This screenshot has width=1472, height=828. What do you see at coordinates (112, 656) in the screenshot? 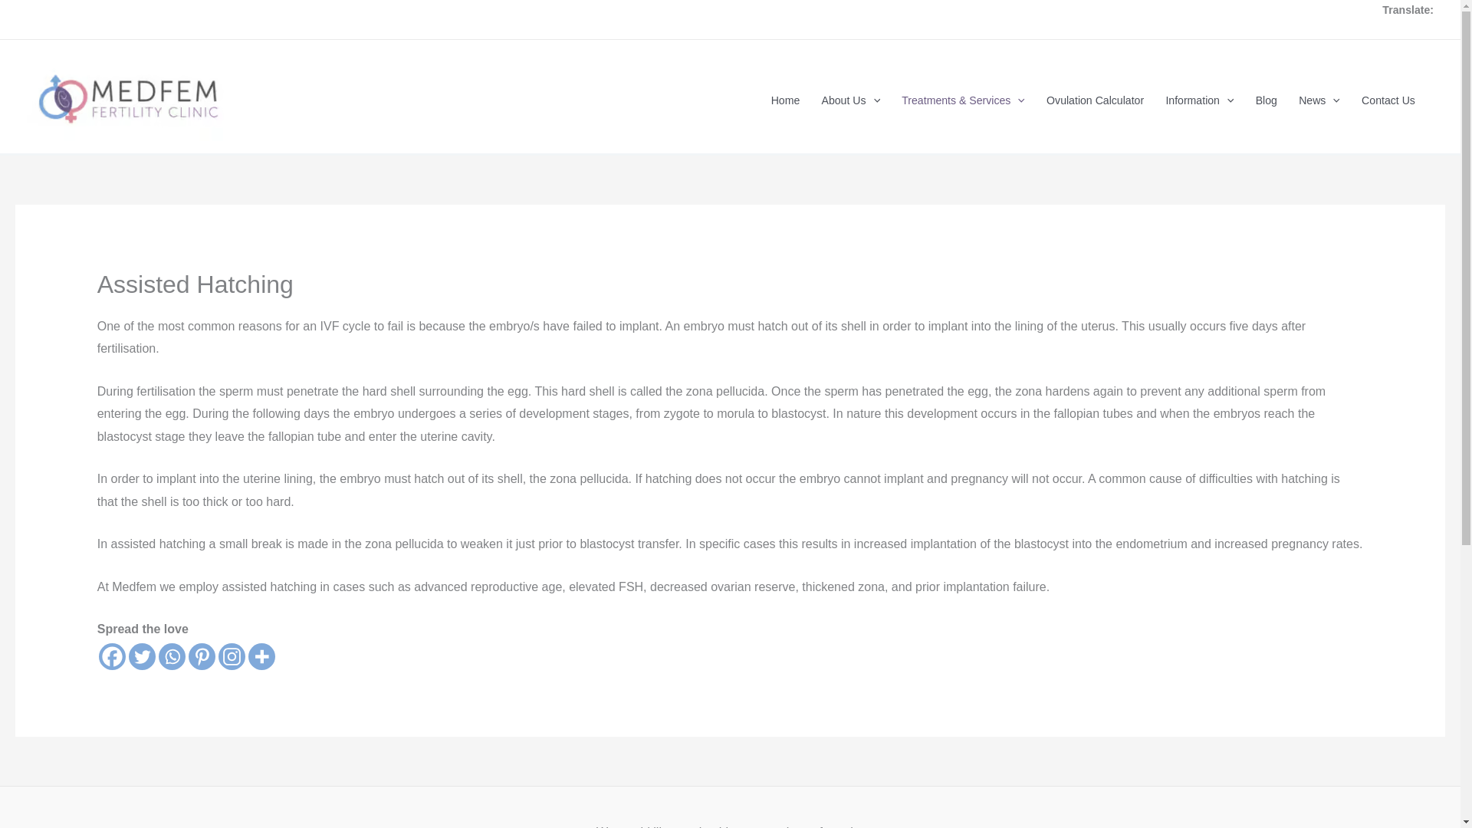
I see `Facebook` at bounding box center [112, 656].